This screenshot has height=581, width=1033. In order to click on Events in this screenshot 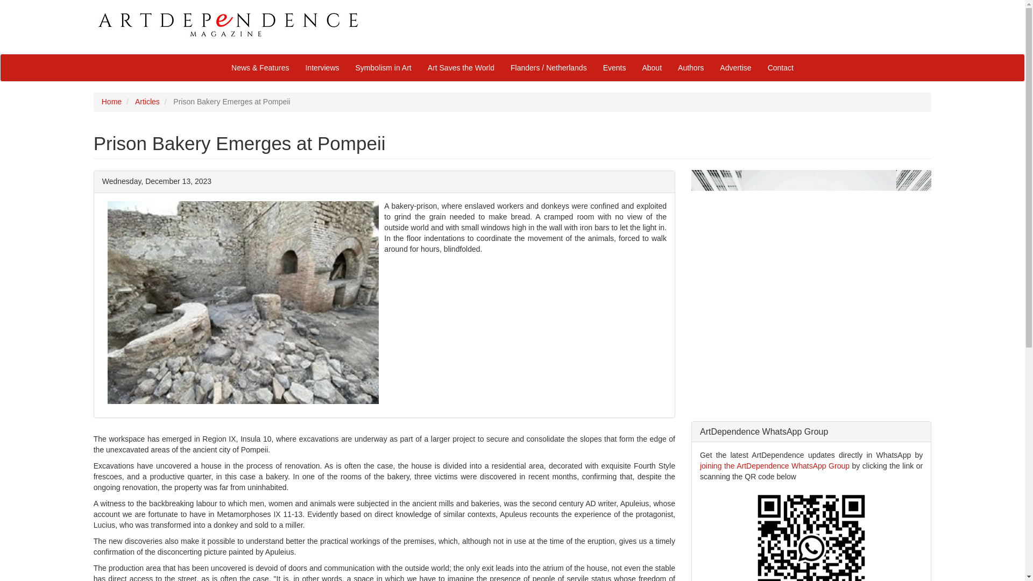, I will do `click(614, 68)`.